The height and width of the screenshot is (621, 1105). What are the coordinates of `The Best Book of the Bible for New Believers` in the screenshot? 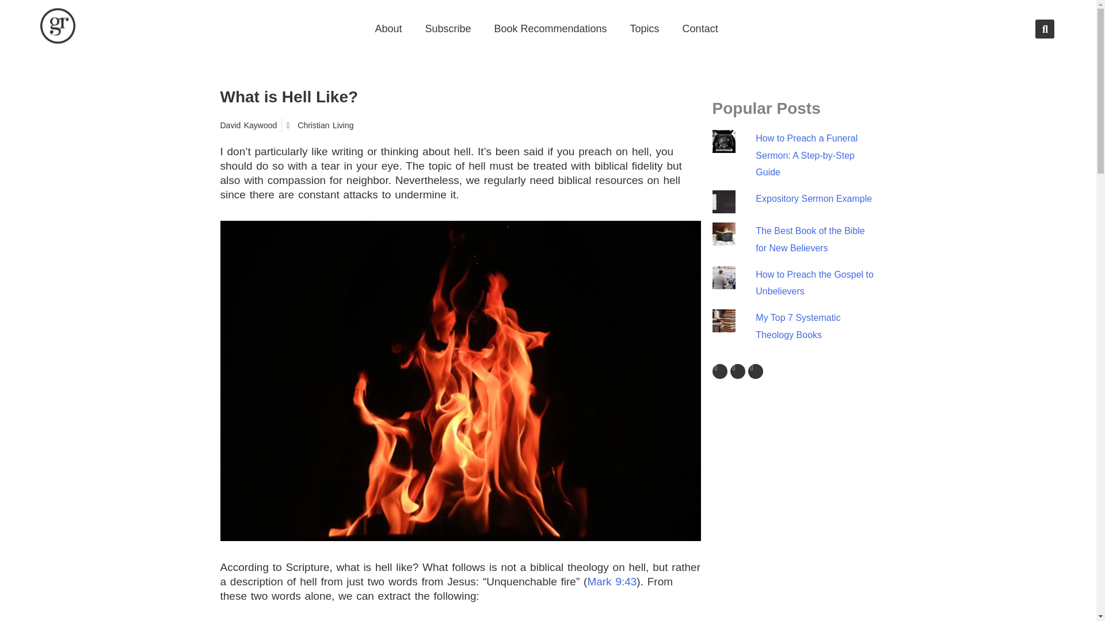 It's located at (810, 239).